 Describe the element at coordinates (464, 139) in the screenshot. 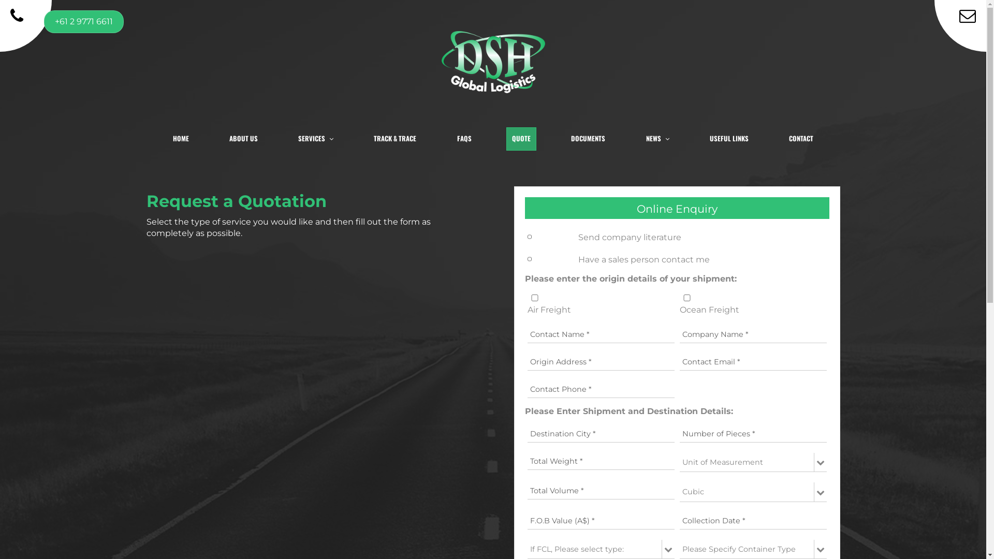

I see `FAQS` at that location.